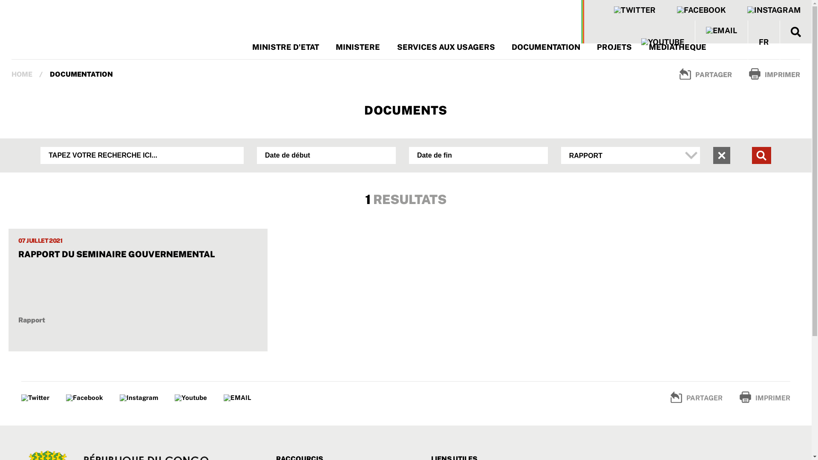 This screenshot has height=460, width=818. I want to click on PARTAGER, so click(697, 397).